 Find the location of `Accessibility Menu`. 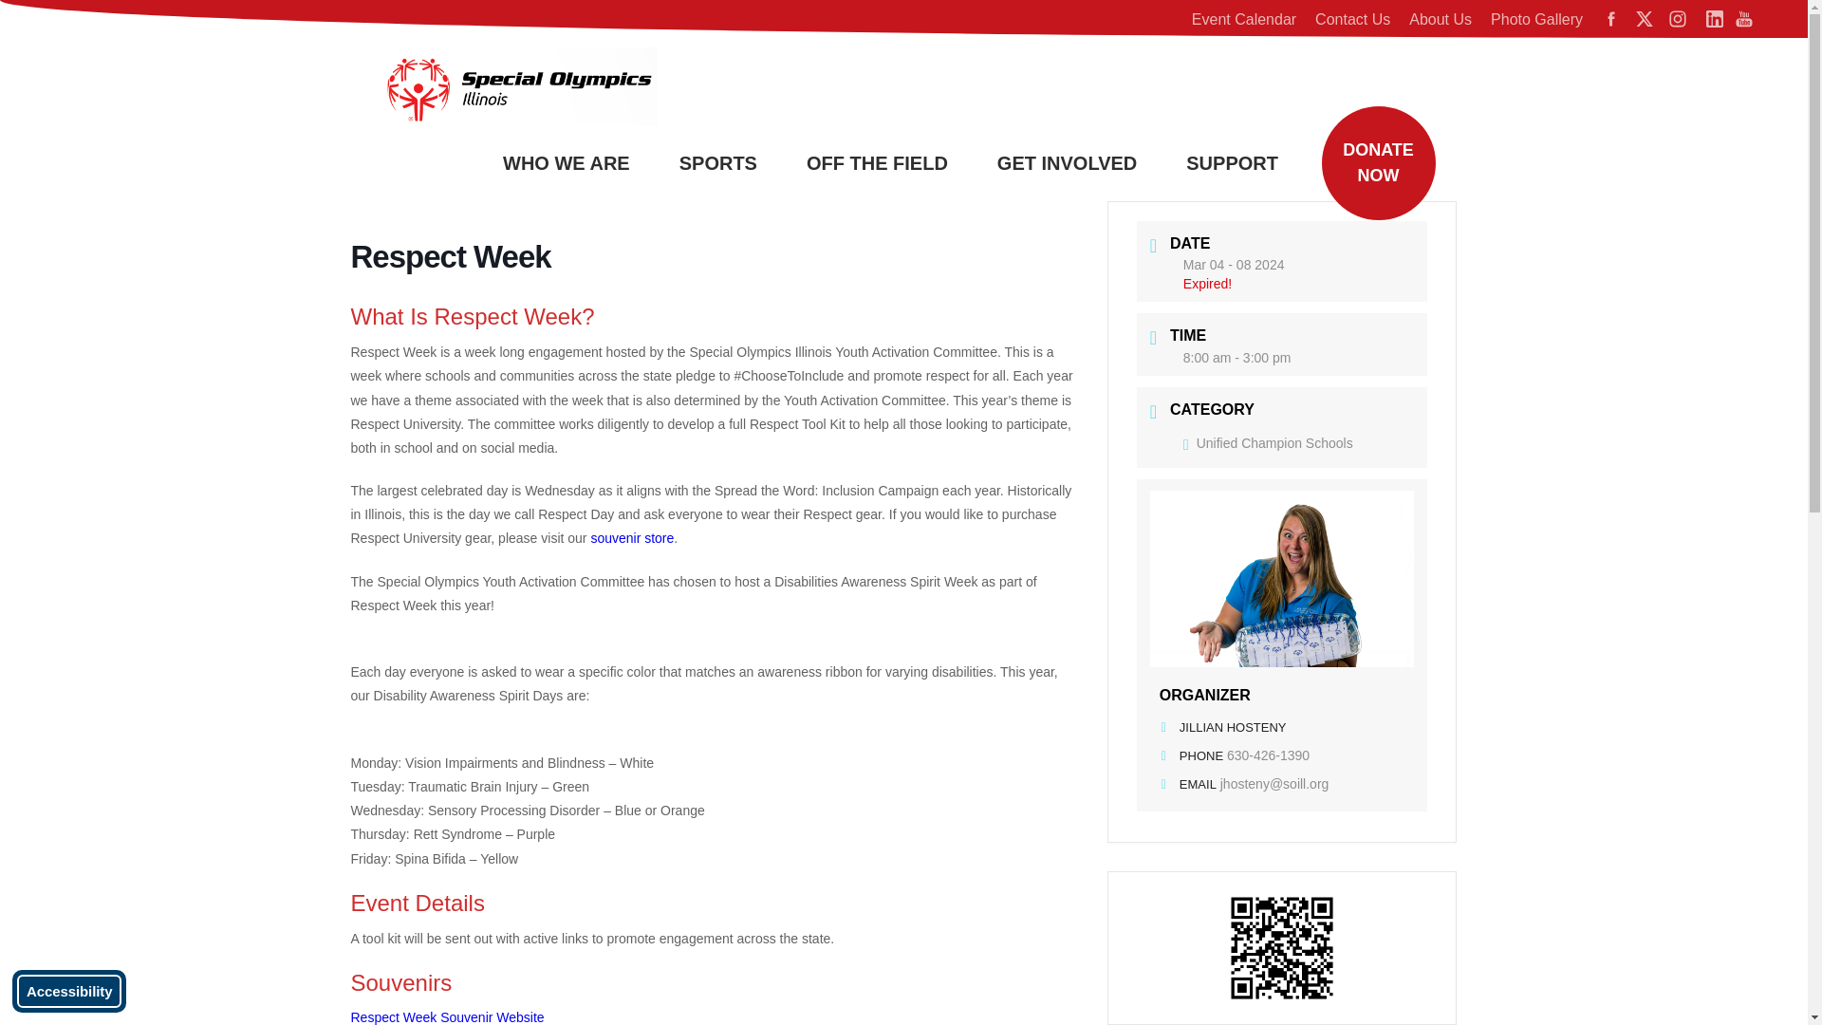

Accessibility Menu is located at coordinates (68, 991).